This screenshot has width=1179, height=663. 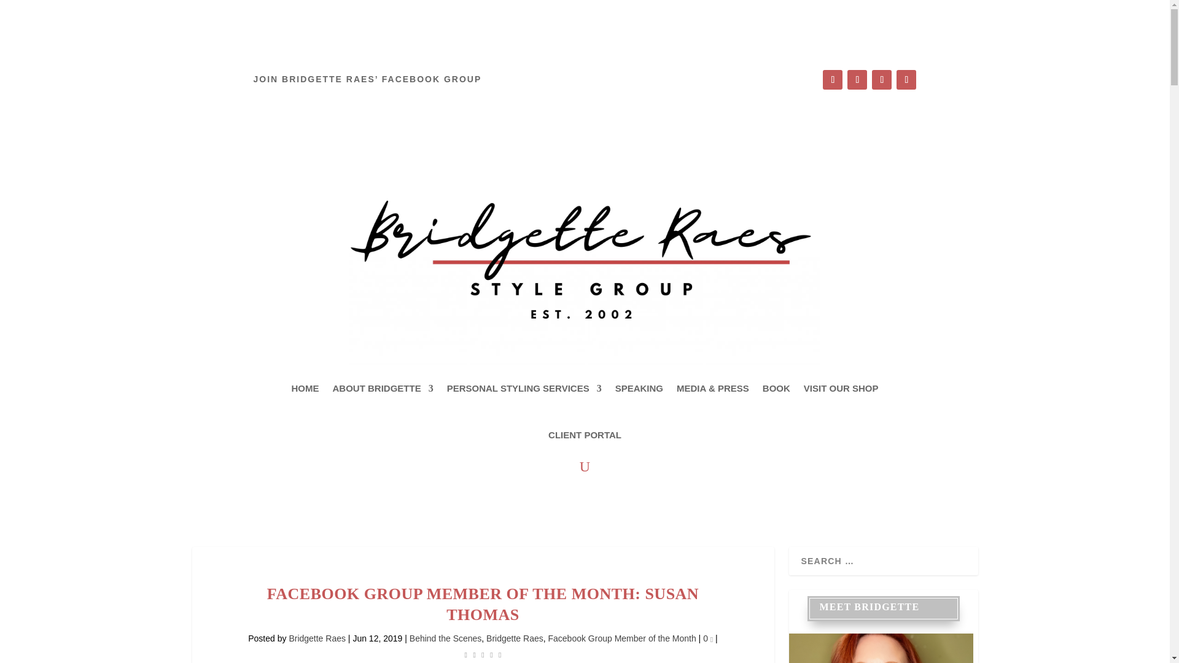 I want to click on SPEAKING, so click(x=639, y=388).